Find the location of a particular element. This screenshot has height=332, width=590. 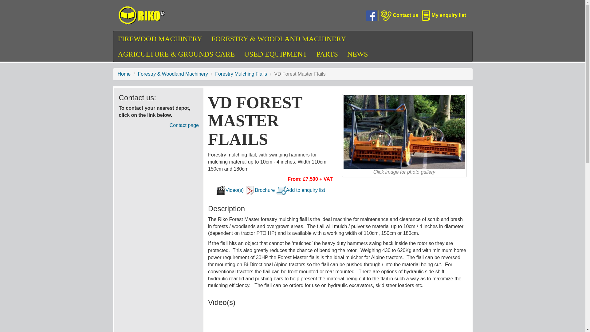

FIREWOOD MACHINERY is located at coordinates (160, 39).